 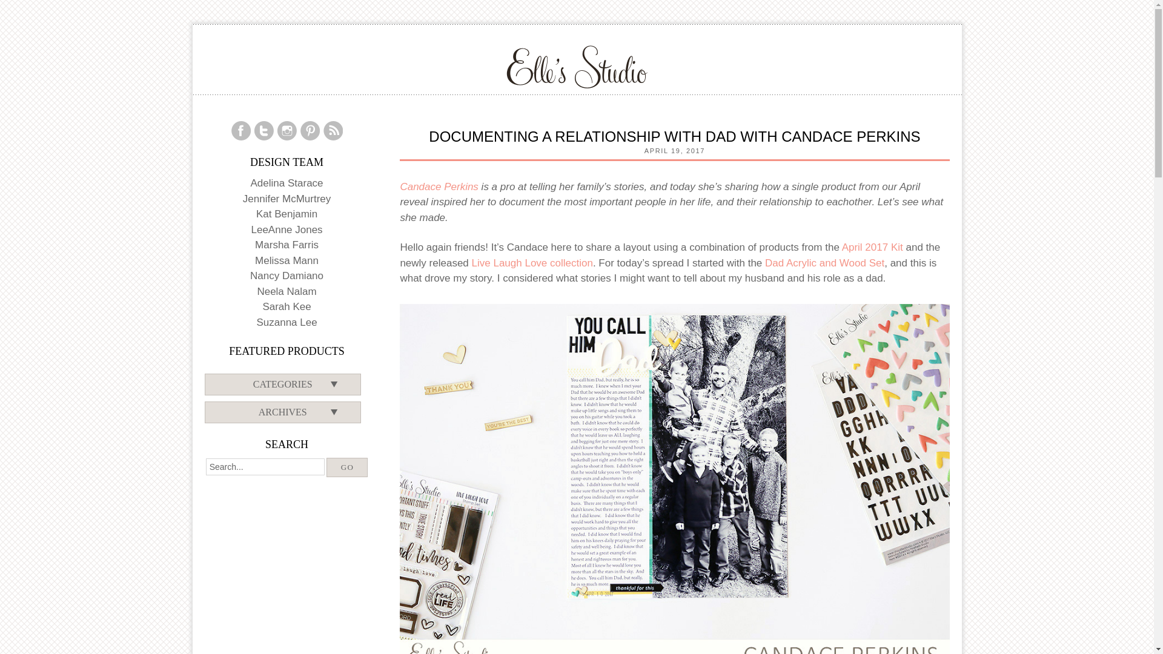 What do you see at coordinates (824, 263) in the screenshot?
I see `Dad Acrylic and Wood Set` at bounding box center [824, 263].